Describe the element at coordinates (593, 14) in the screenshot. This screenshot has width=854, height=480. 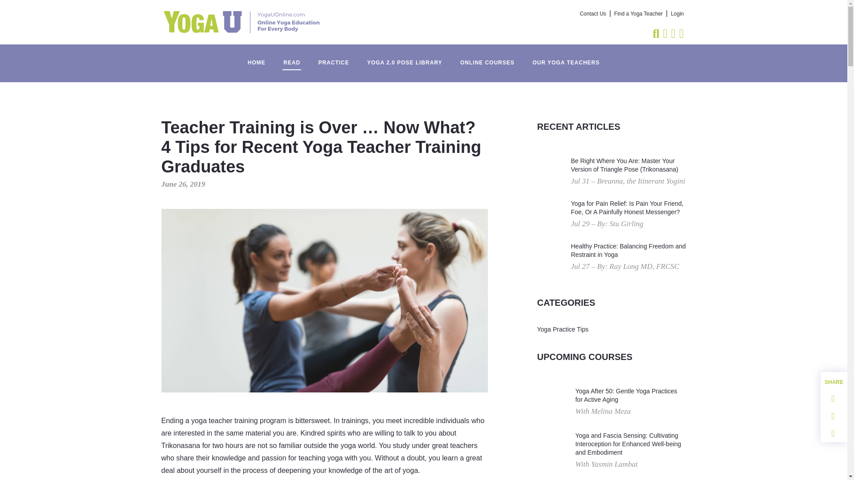
I see `Contact Us` at that location.